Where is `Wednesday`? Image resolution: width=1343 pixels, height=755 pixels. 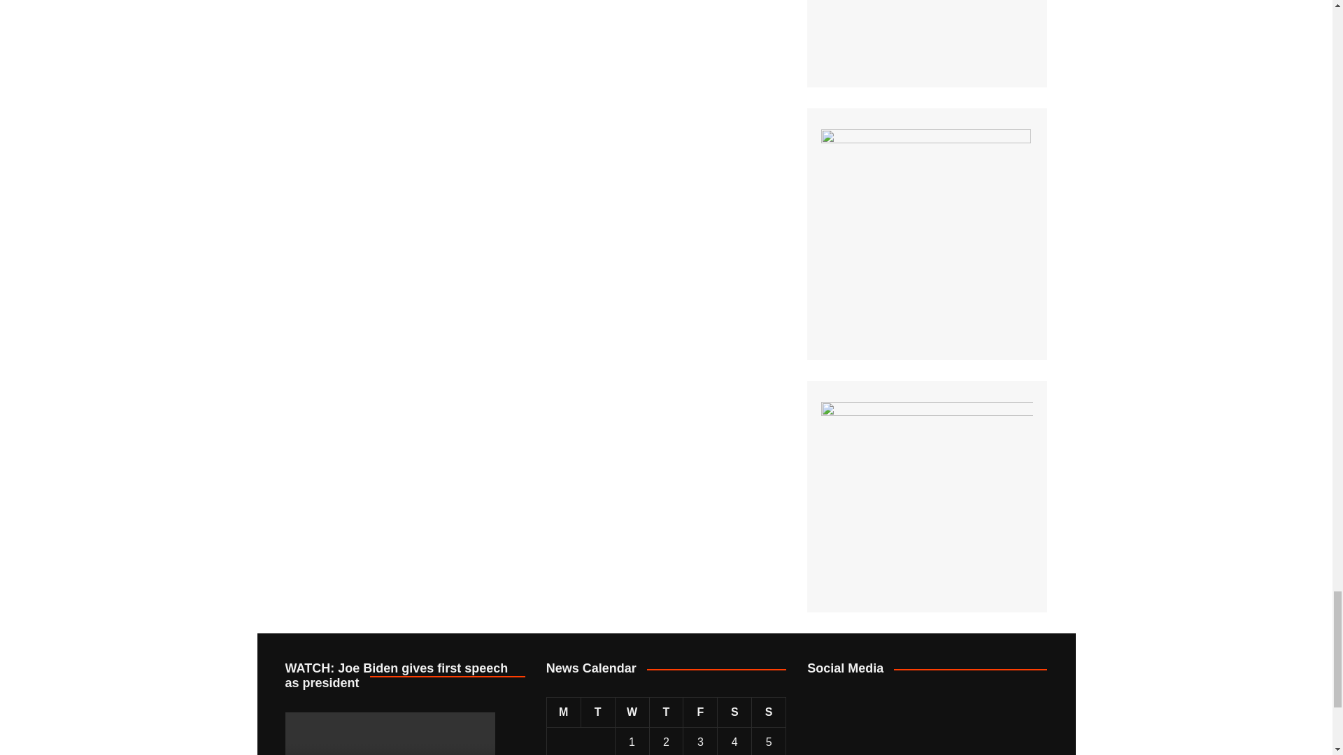 Wednesday is located at coordinates (632, 712).